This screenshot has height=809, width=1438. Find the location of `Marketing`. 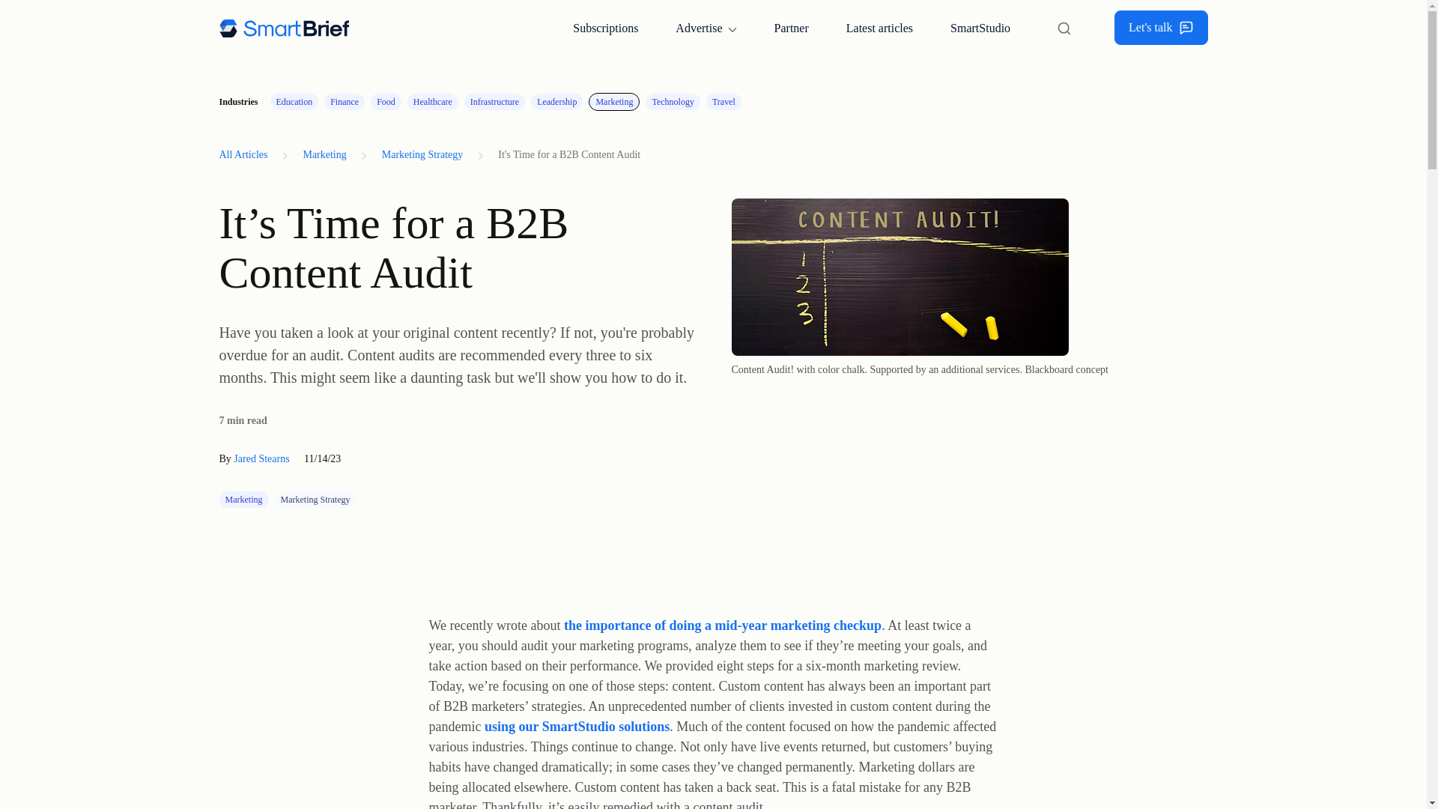

Marketing is located at coordinates (614, 102).